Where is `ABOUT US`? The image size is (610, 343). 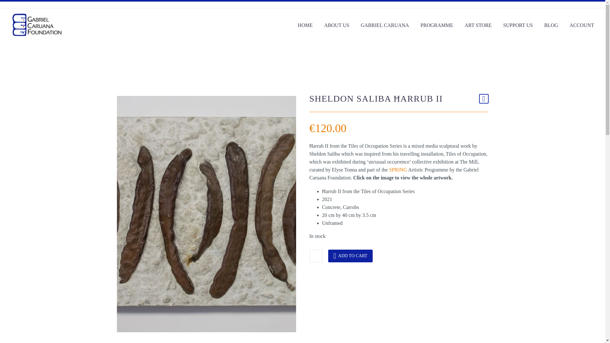
ABOUT US is located at coordinates (336, 25).